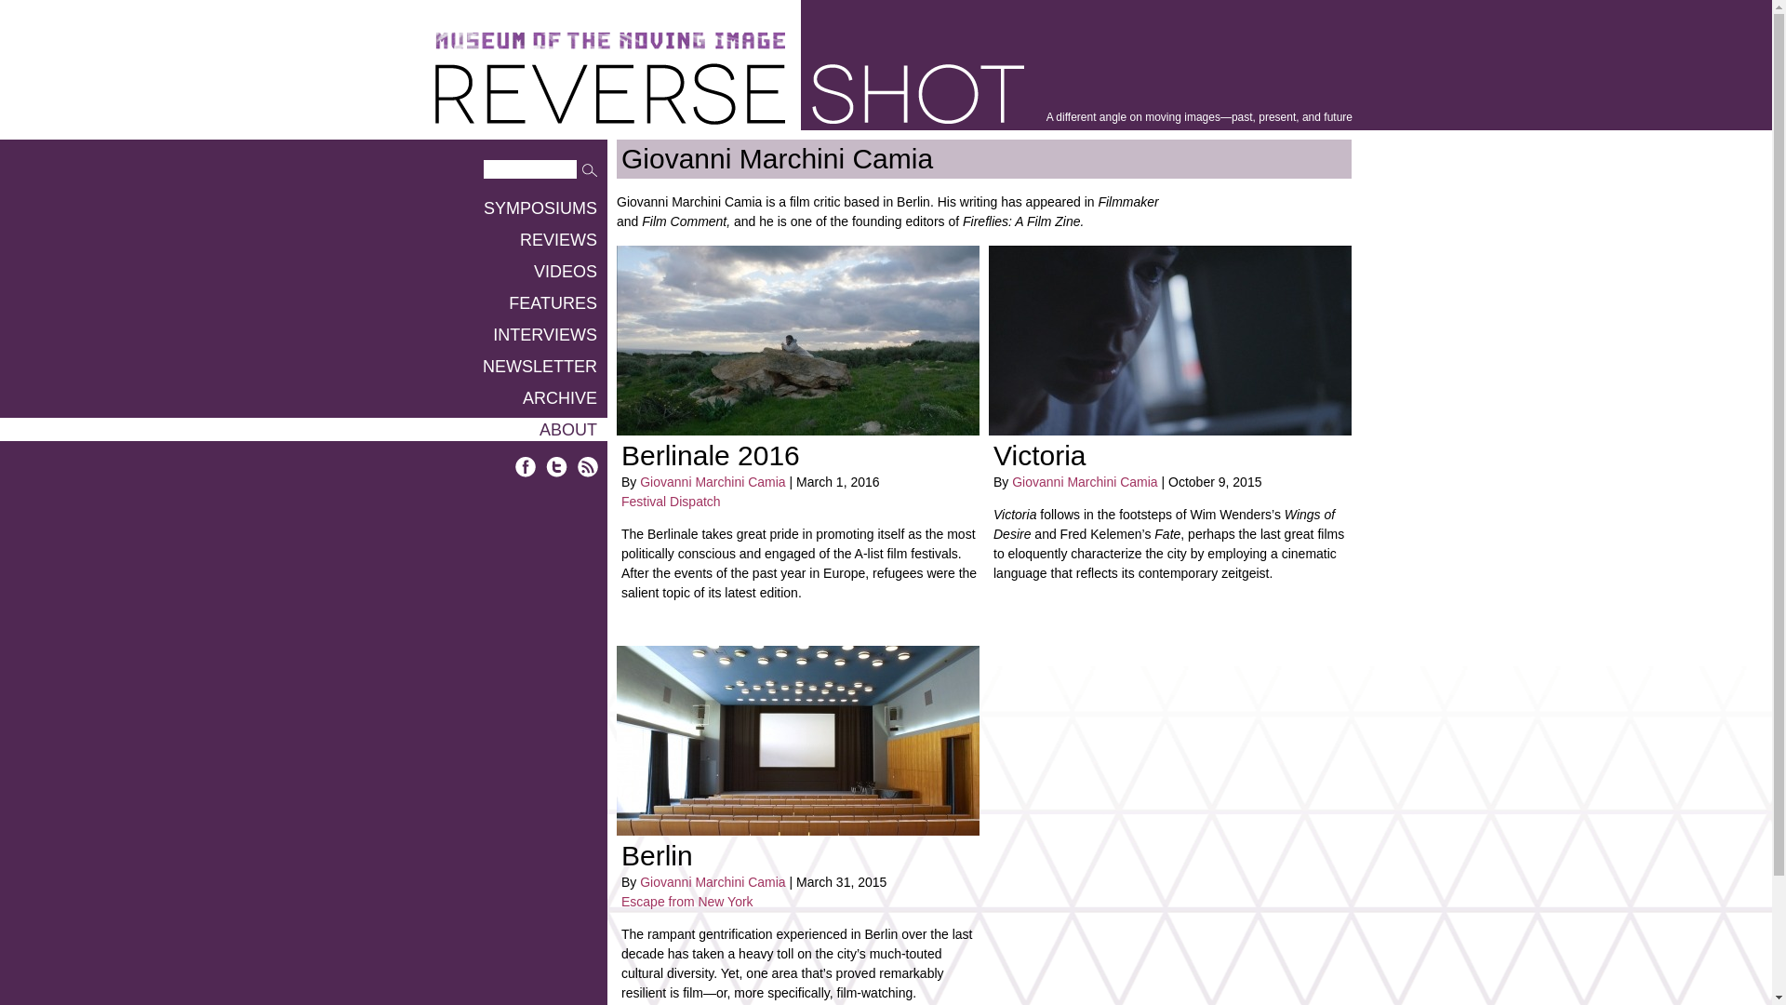  Describe the element at coordinates (303, 396) in the screenshot. I see `ARCHIVE` at that location.